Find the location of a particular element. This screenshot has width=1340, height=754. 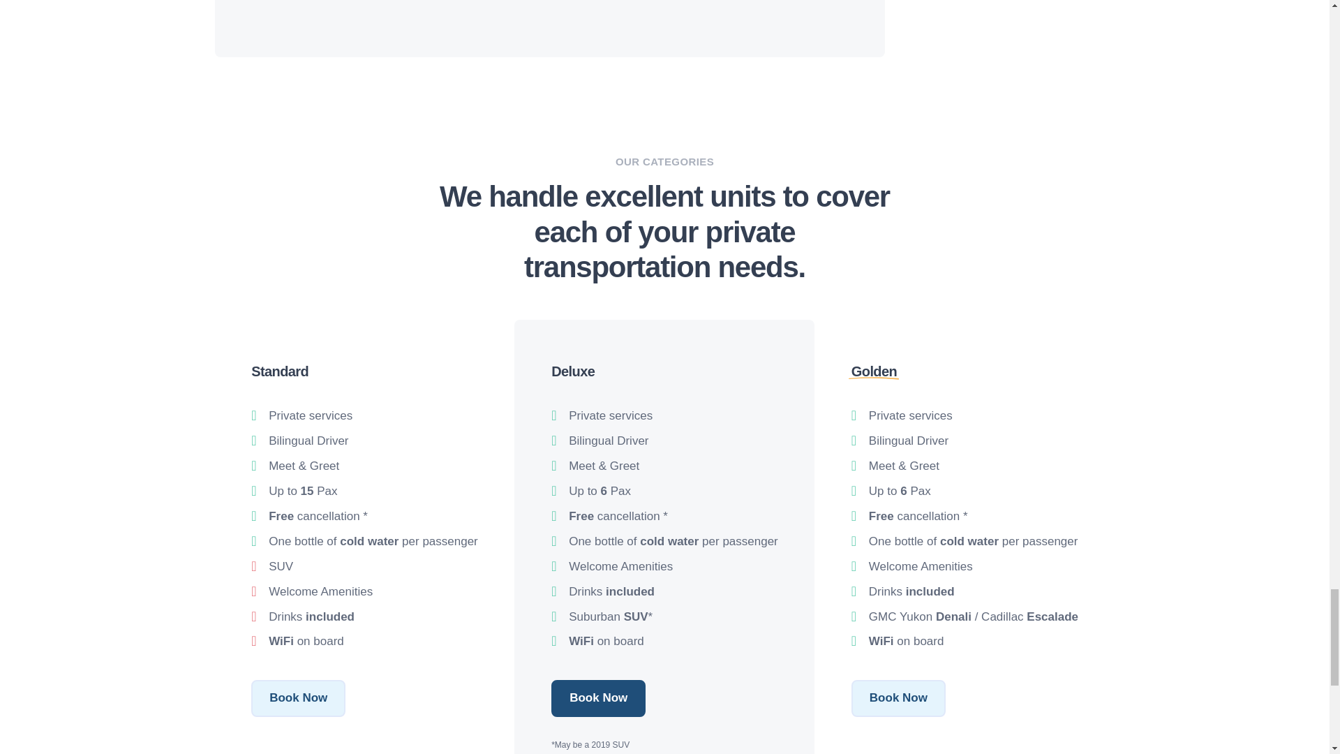

Book Now is located at coordinates (898, 698).